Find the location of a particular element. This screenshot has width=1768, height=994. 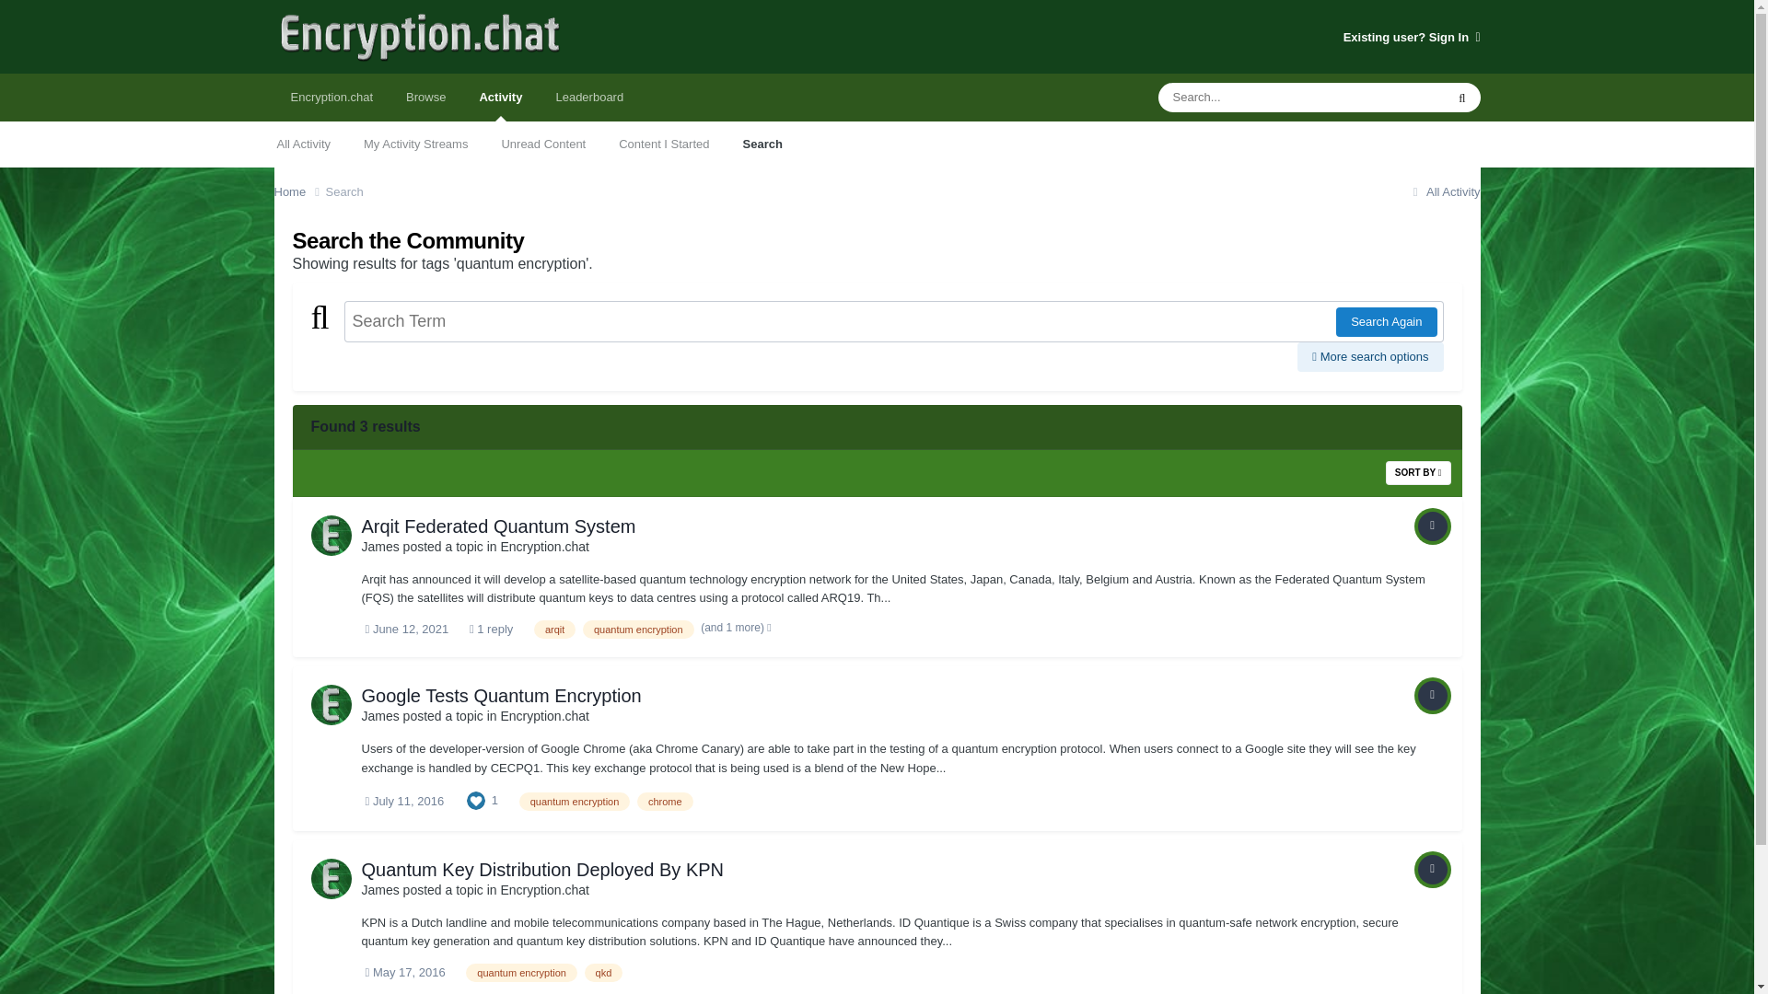

Topic is located at coordinates (1433, 526).